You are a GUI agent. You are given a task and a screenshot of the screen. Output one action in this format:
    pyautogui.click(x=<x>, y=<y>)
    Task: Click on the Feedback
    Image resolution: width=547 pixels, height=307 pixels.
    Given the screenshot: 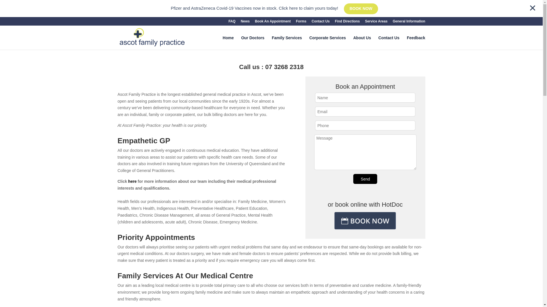 What is the action you would take?
    pyautogui.click(x=416, y=43)
    